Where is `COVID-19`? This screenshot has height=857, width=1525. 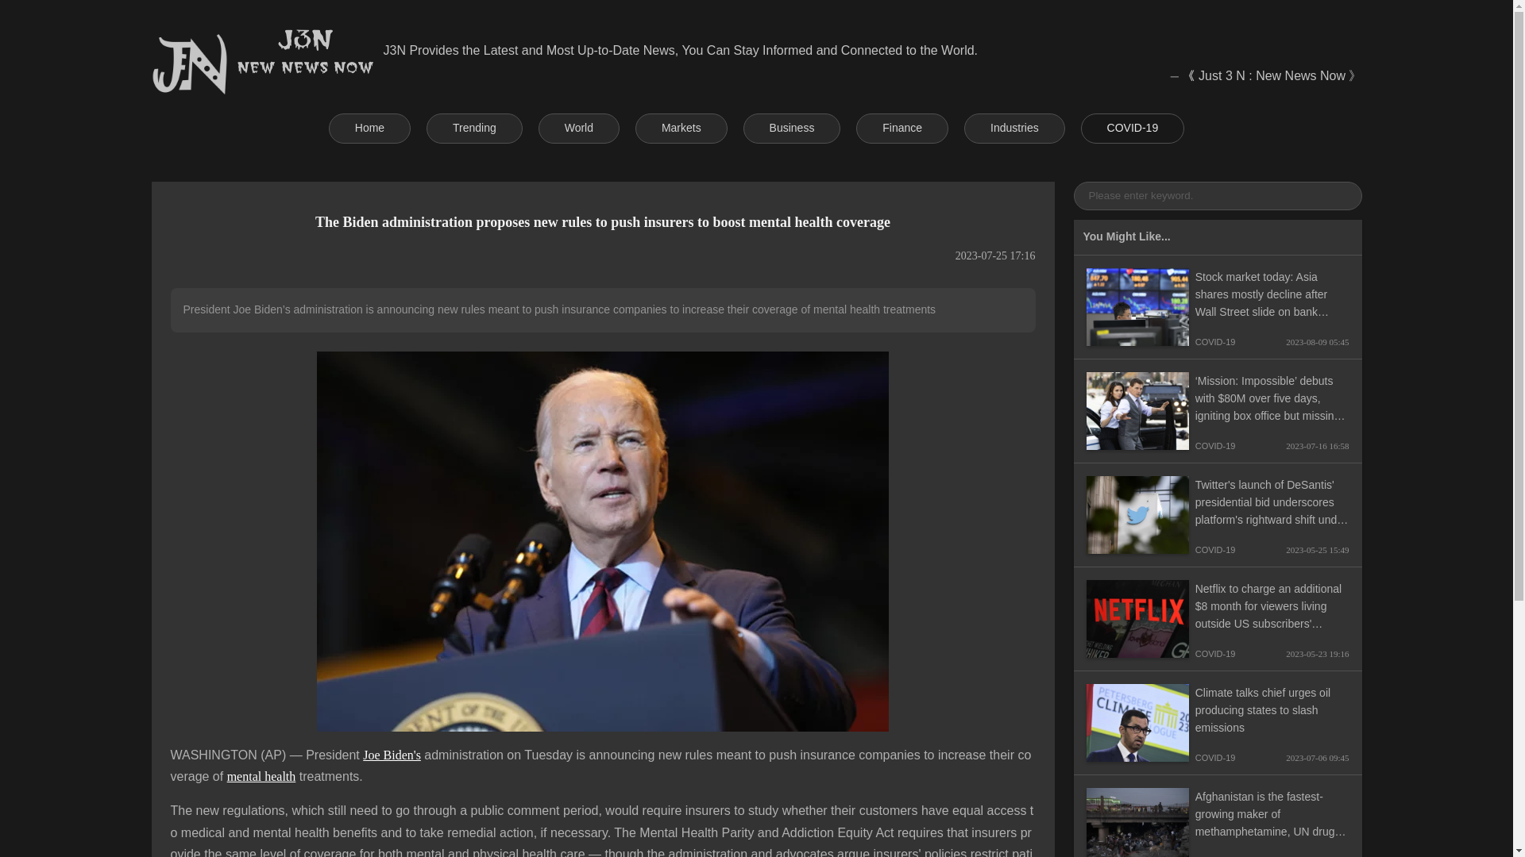 COVID-19 is located at coordinates (1133, 129).